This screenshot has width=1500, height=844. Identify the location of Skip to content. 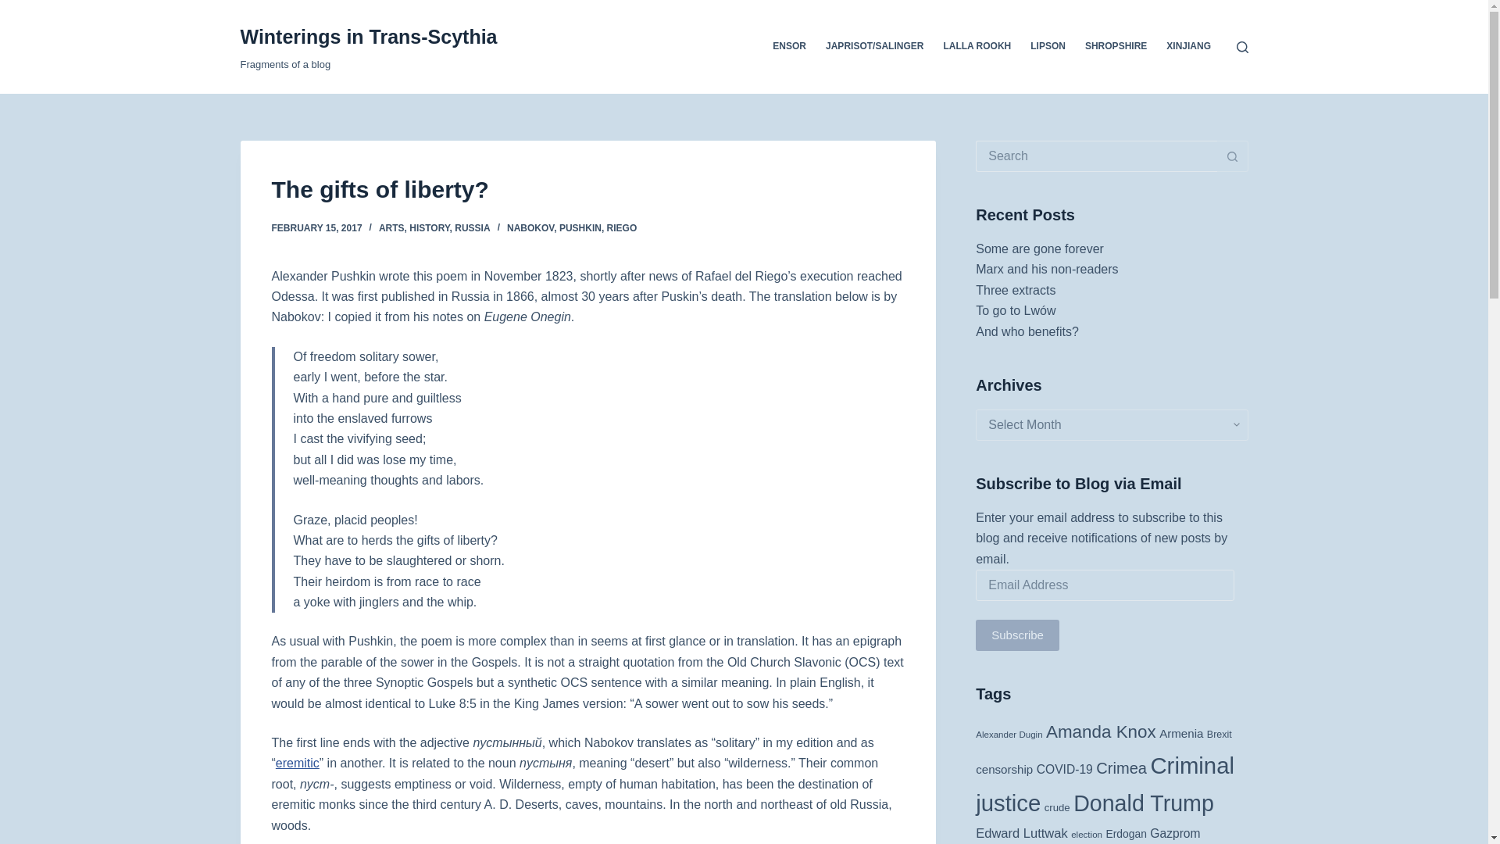
(16, 8).